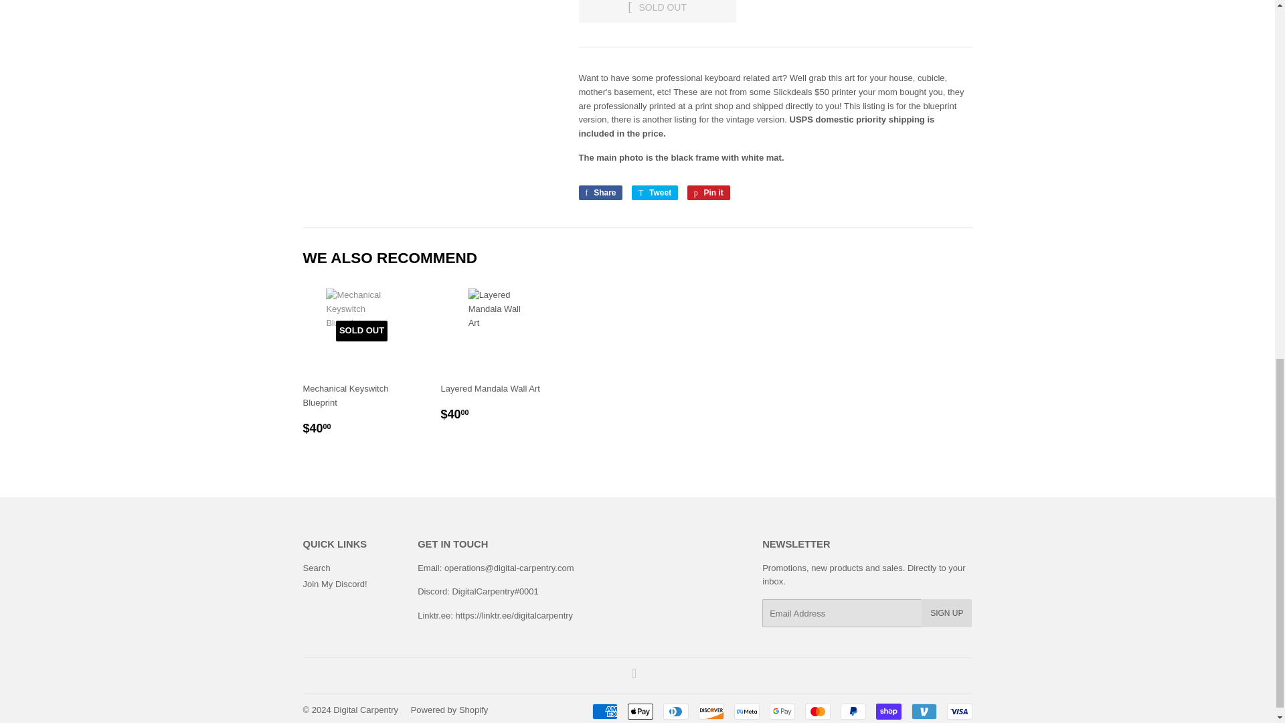  Describe the element at coordinates (708, 193) in the screenshot. I see `Pin on Pinterest` at that location.